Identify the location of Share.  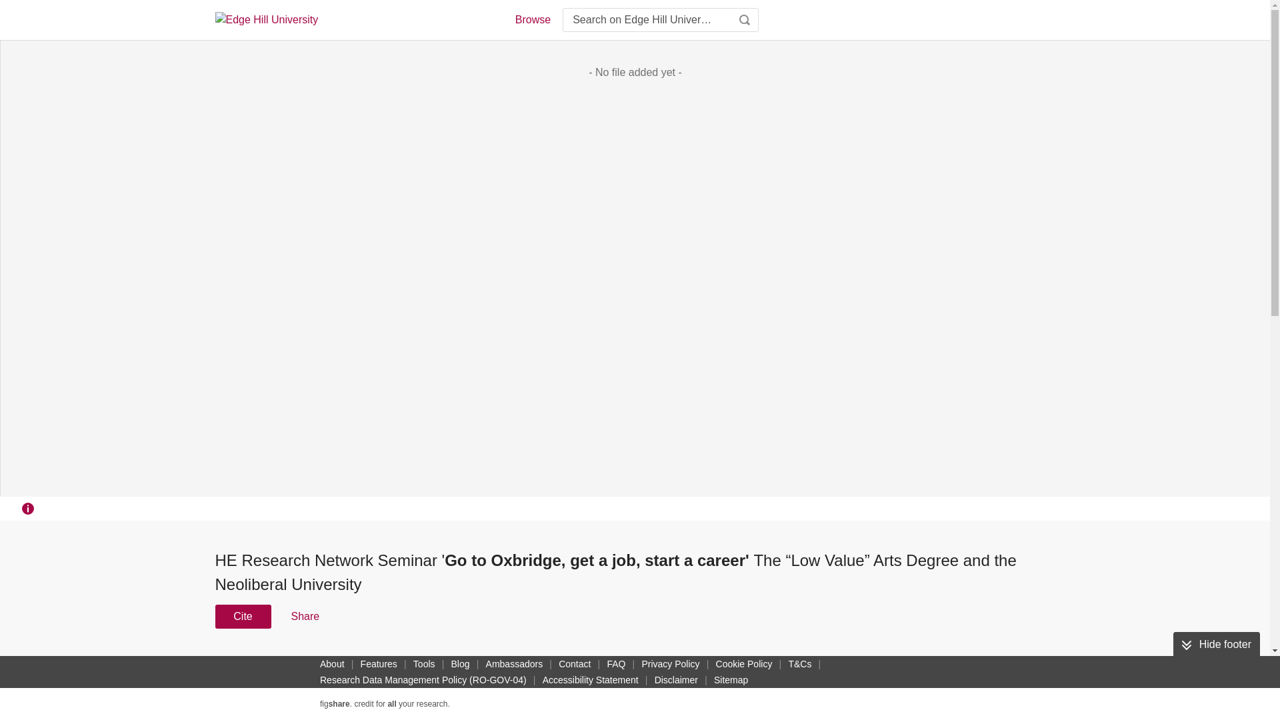
(304, 616).